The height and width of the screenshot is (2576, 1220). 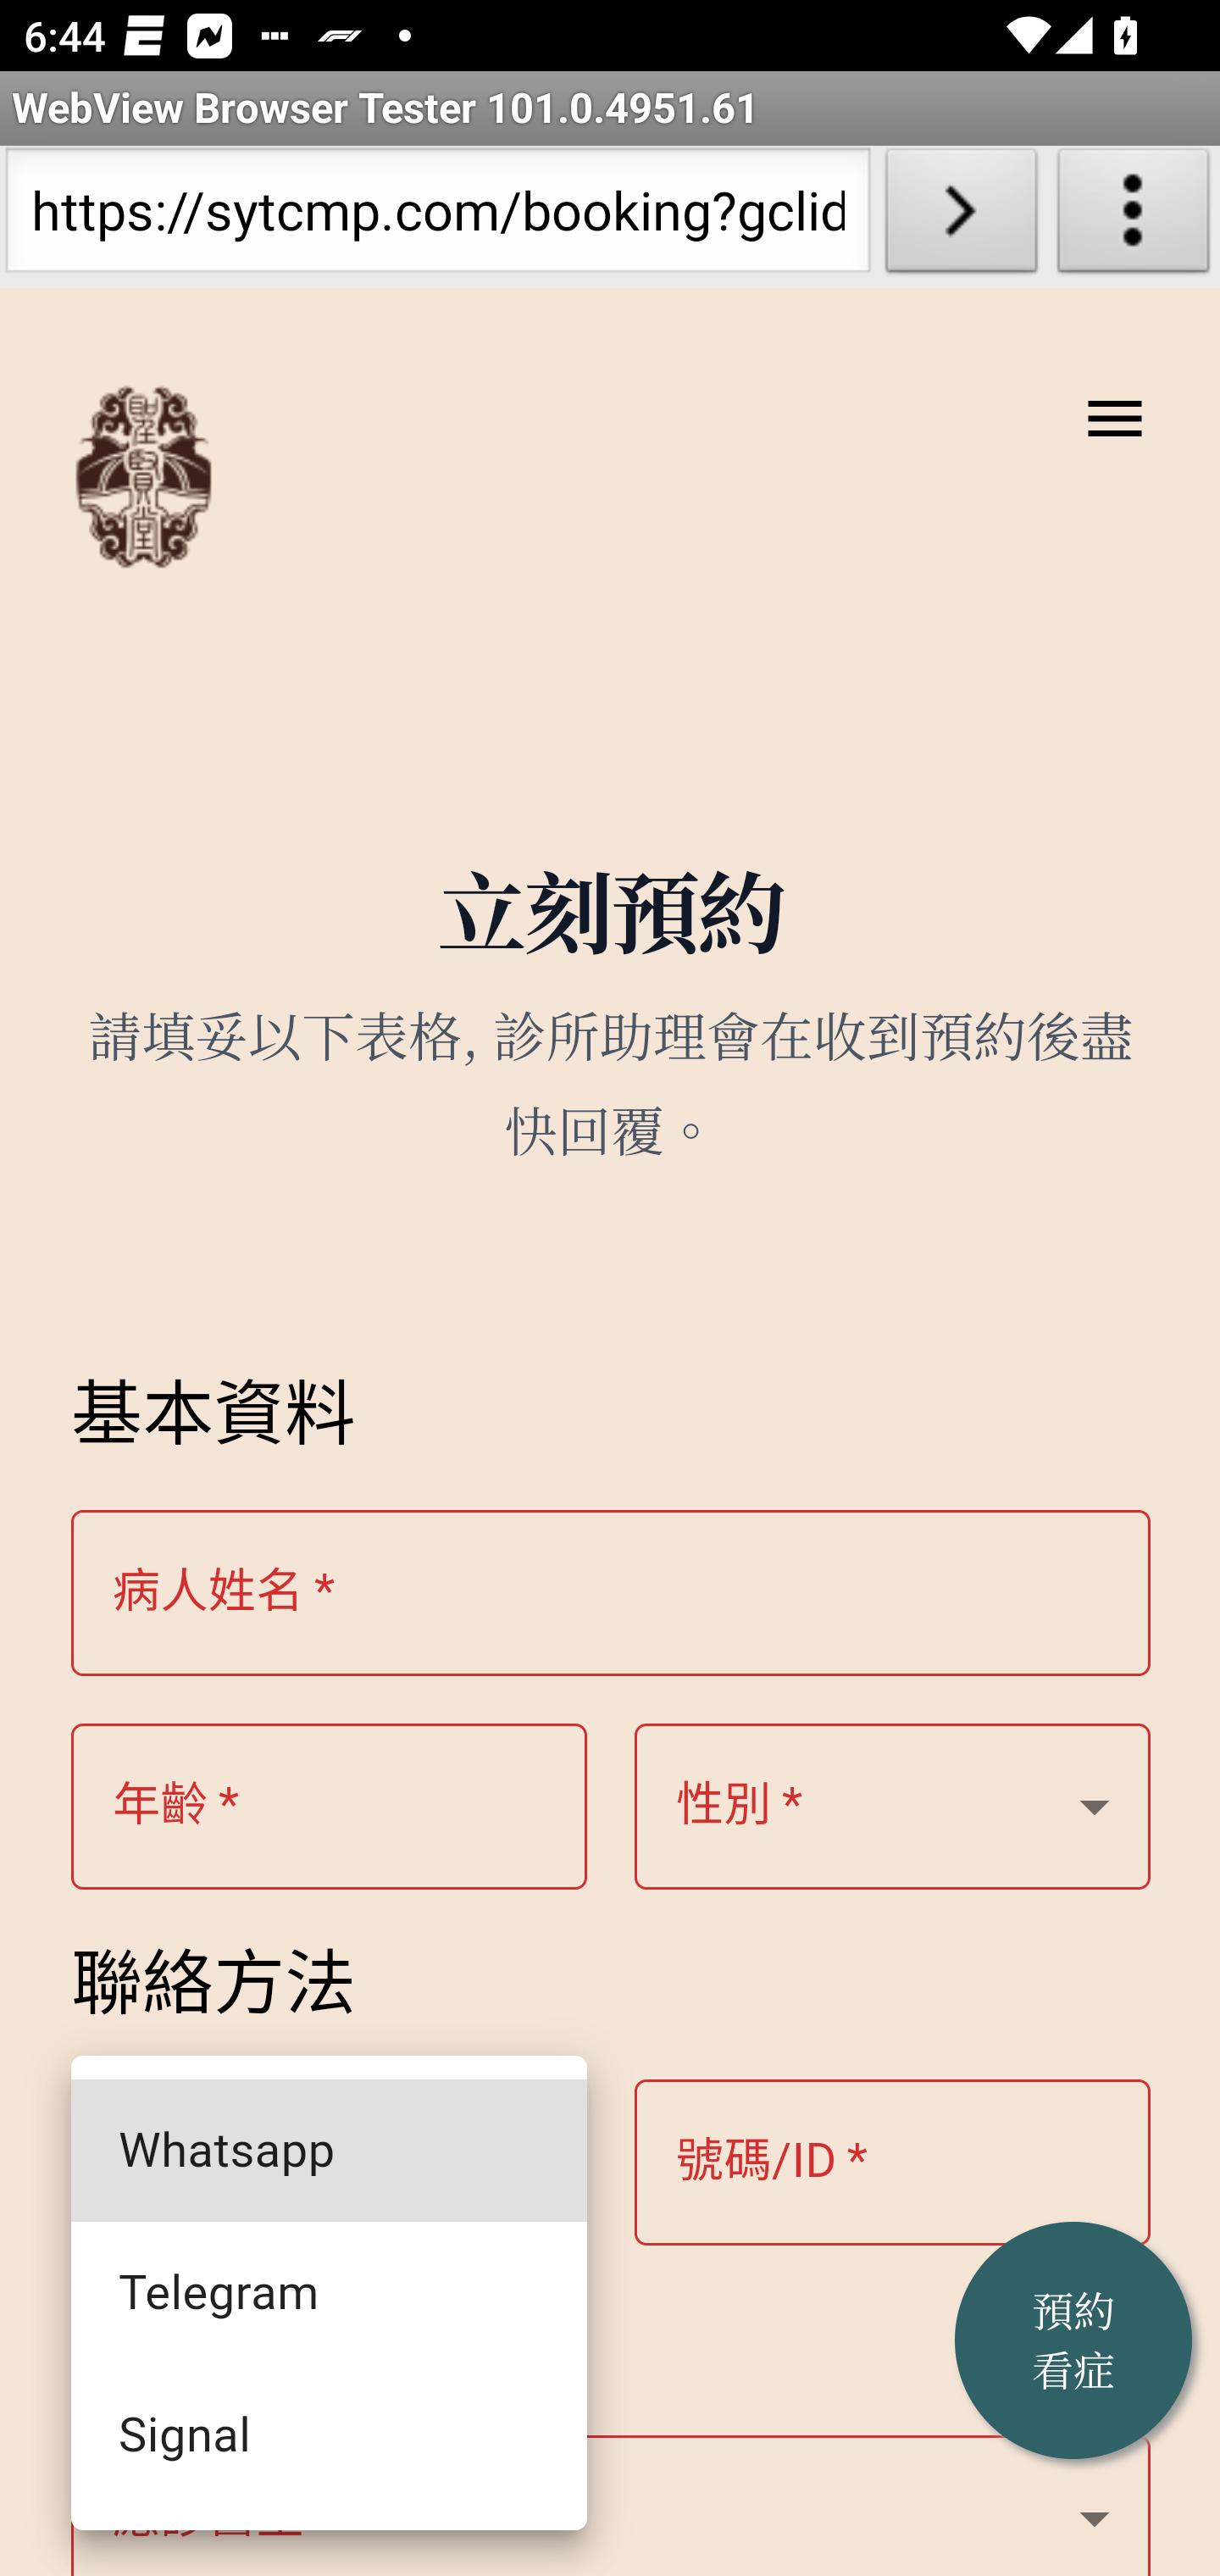 I want to click on About WebView, so click(x=1134, y=217).